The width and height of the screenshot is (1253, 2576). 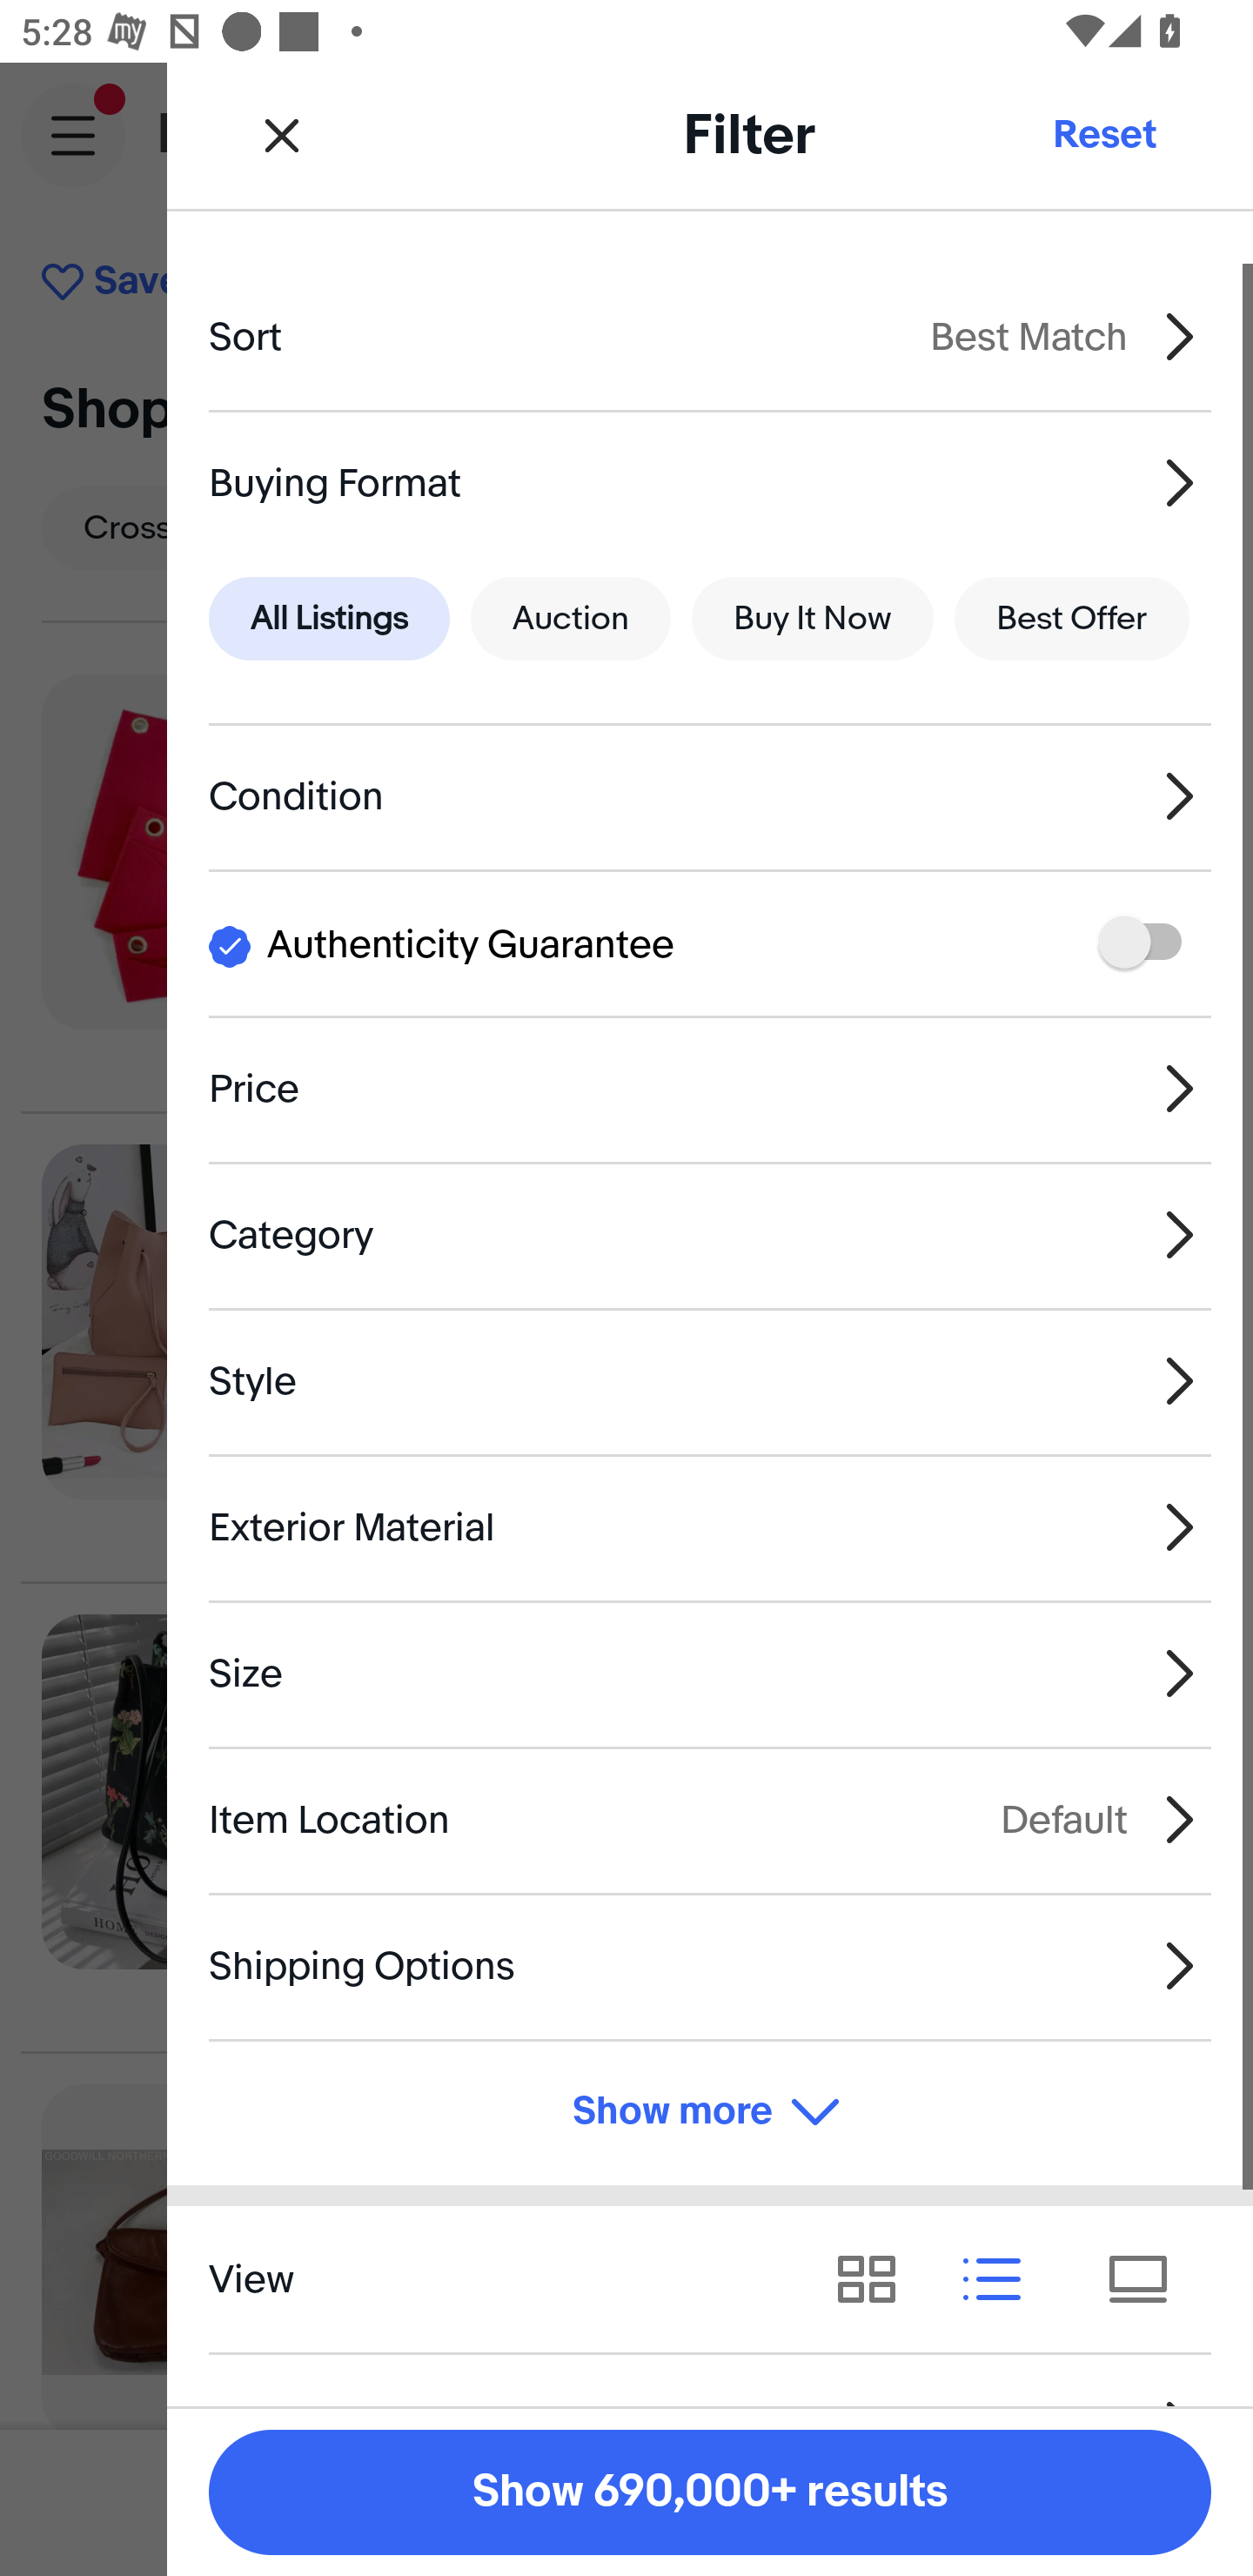 What do you see at coordinates (710, 1819) in the screenshot?
I see `Item Location Default` at bounding box center [710, 1819].